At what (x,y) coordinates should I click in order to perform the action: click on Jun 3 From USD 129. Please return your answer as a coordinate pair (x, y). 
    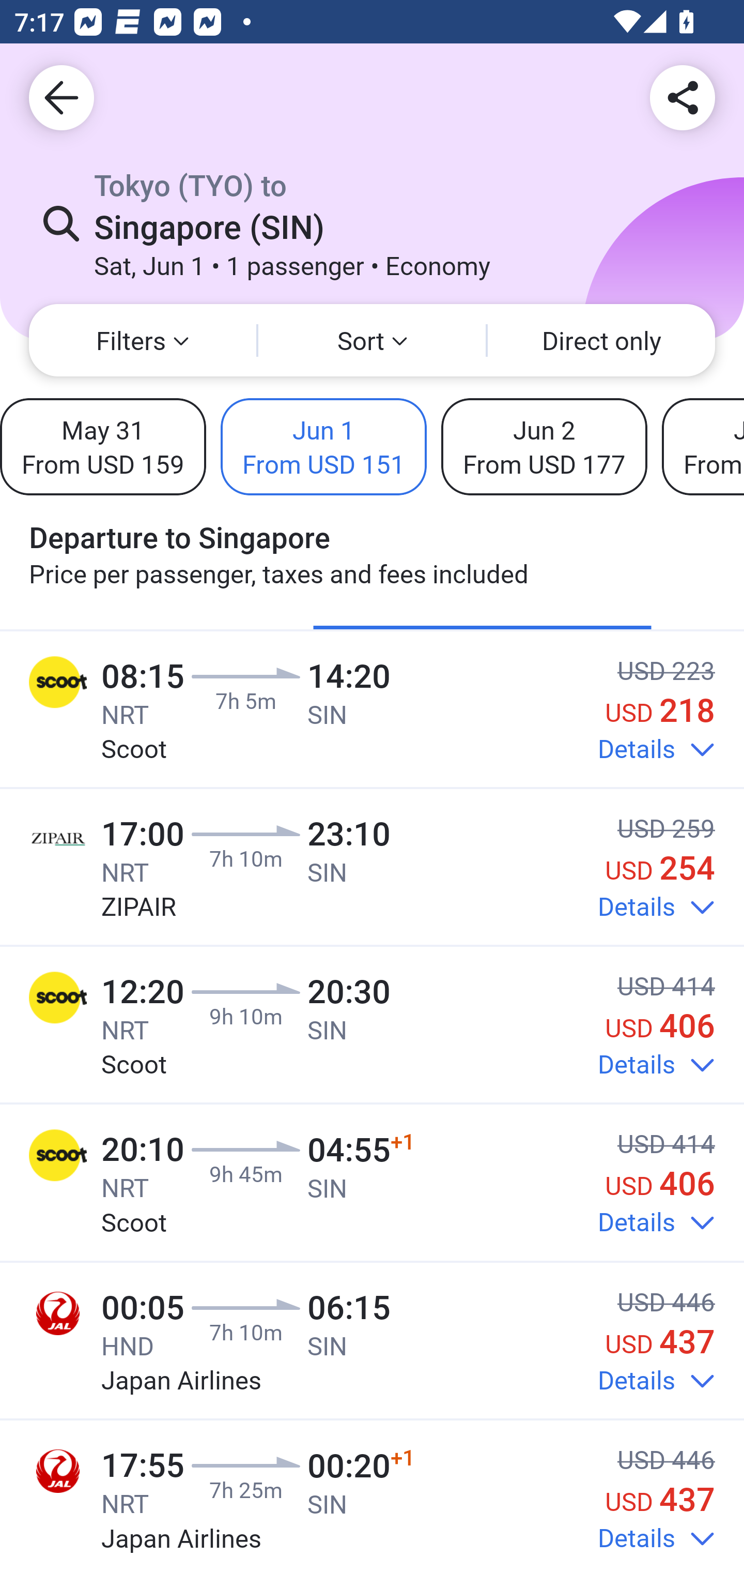
    Looking at the image, I should click on (703, 446).